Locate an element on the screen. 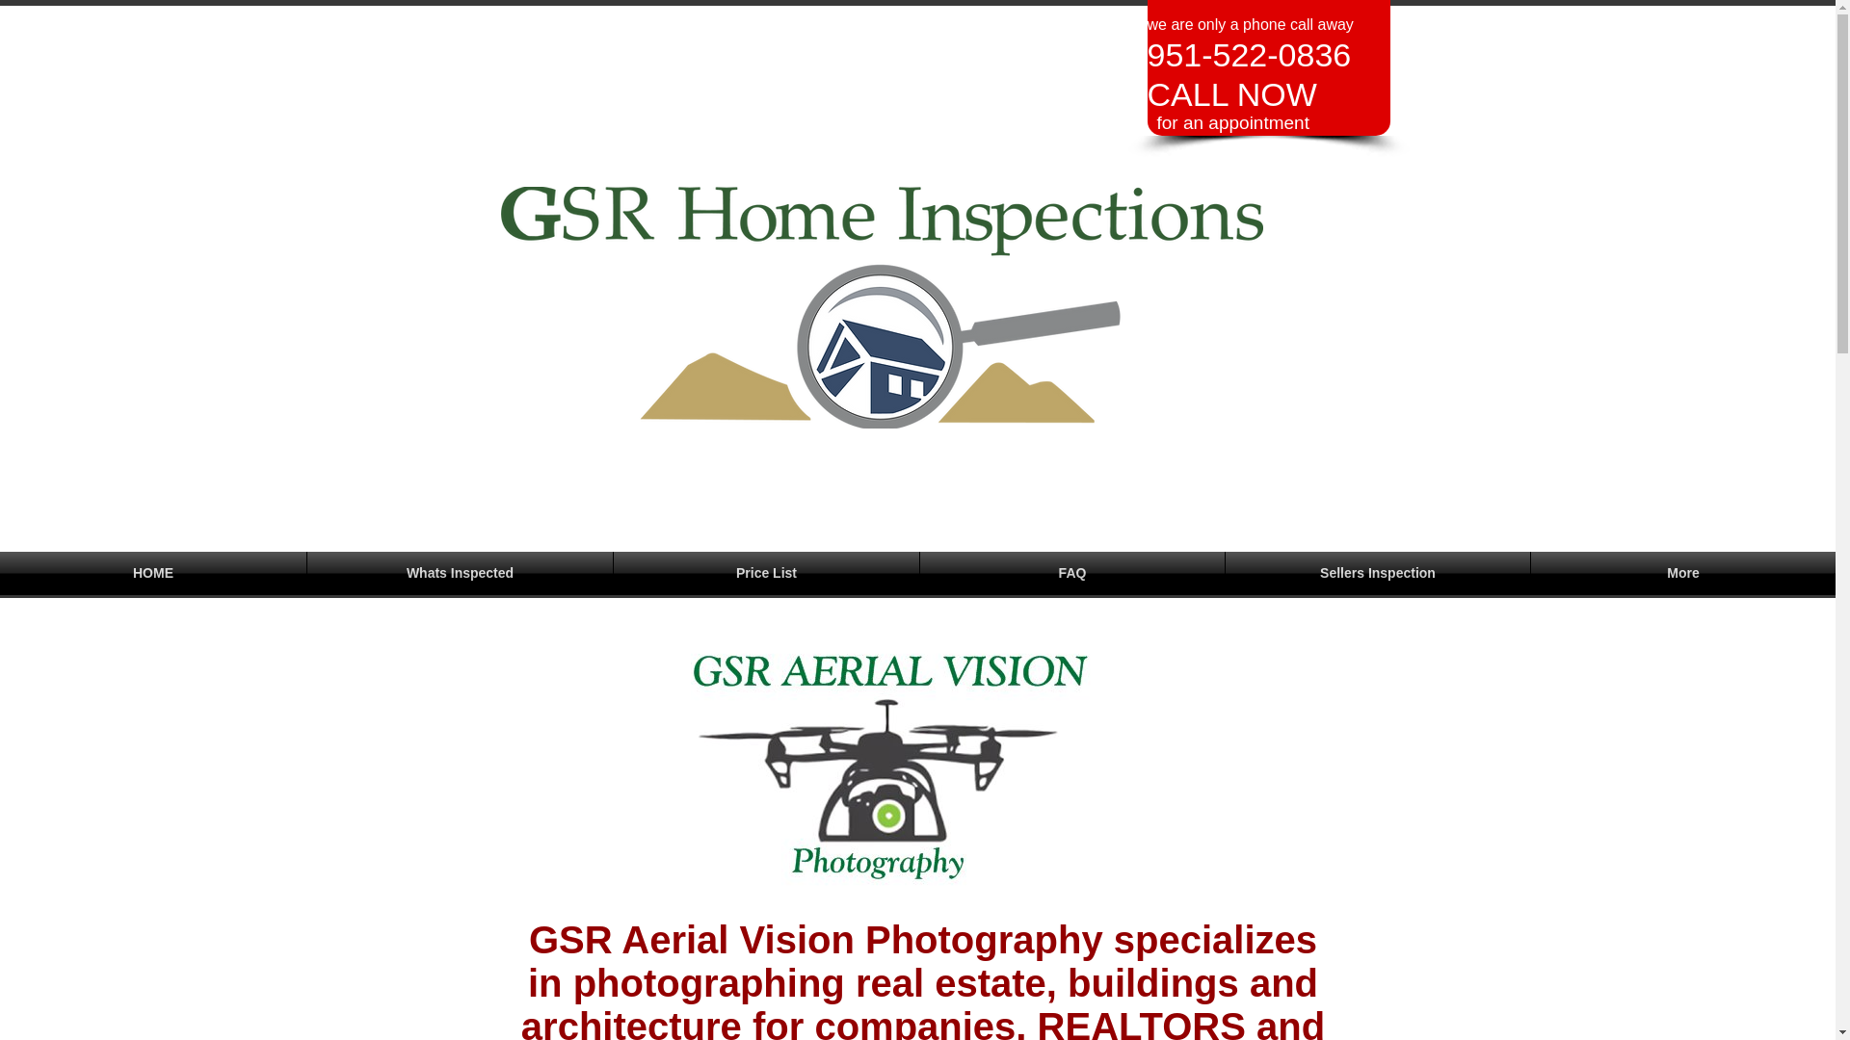  HOME is located at coordinates (153, 573).